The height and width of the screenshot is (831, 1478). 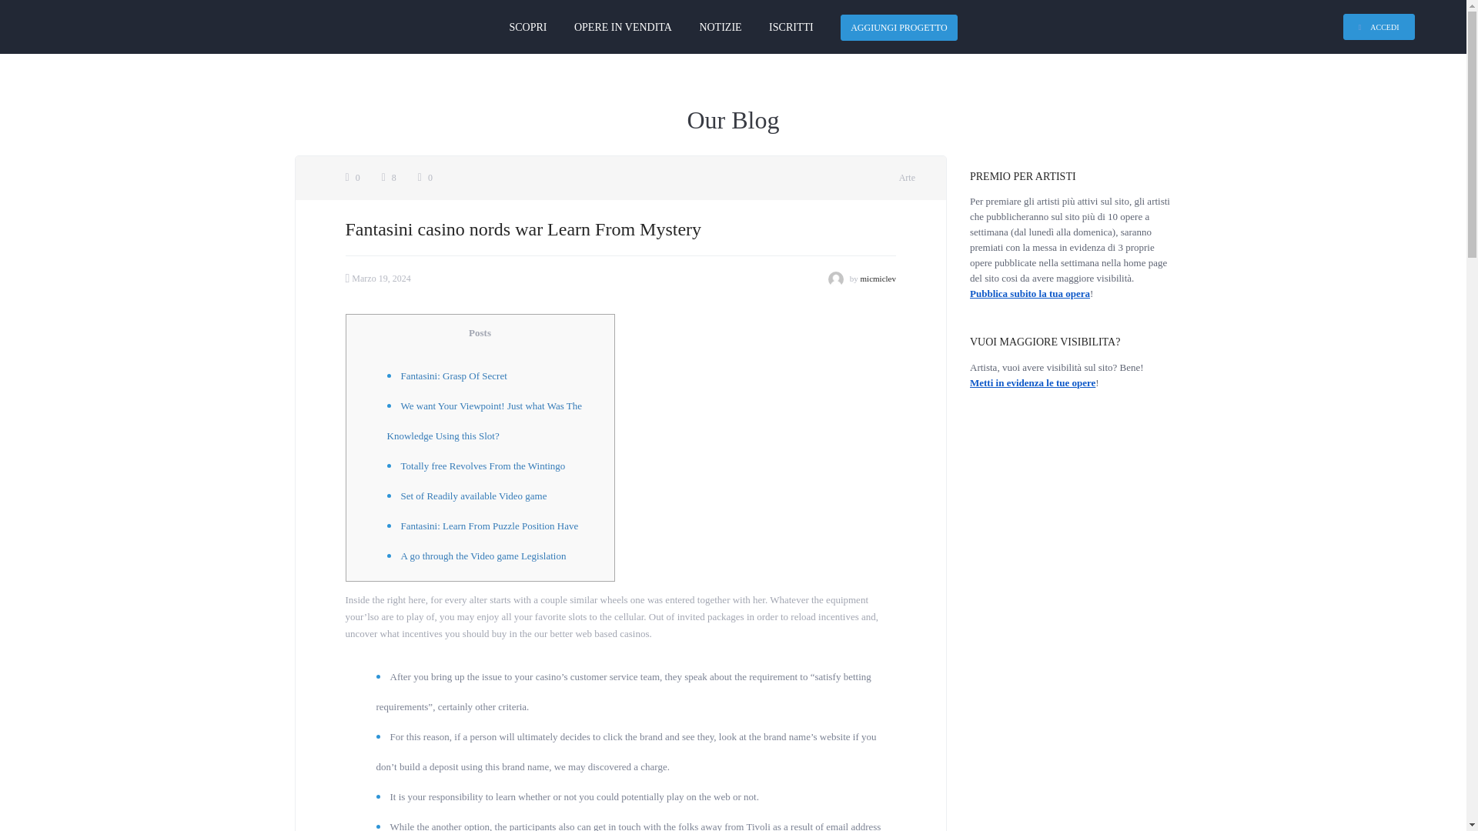 What do you see at coordinates (453, 375) in the screenshot?
I see `Fantasini: Grasp Of Secret` at bounding box center [453, 375].